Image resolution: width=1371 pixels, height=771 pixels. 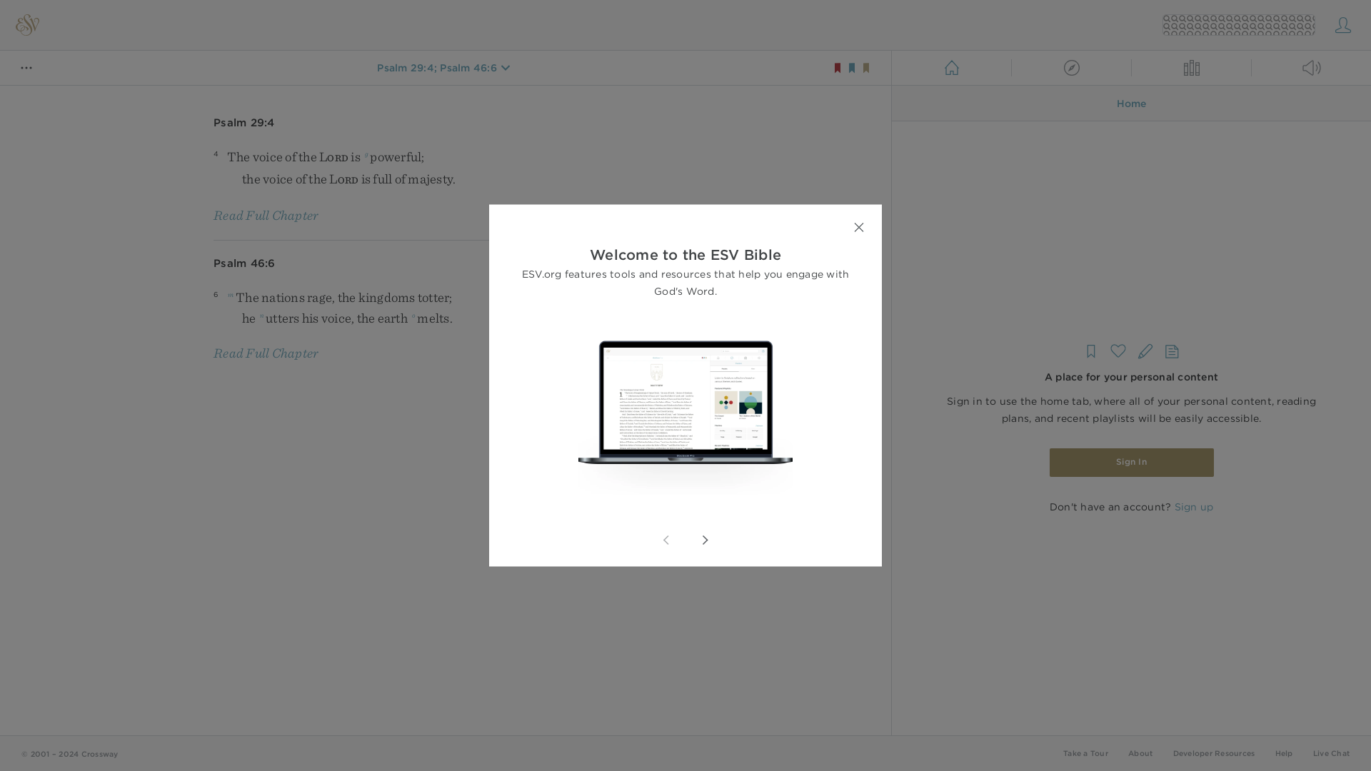 What do you see at coordinates (1085, 752) in the screenshot?
I see `Take a Tour` at bounding box center [1085, 752].